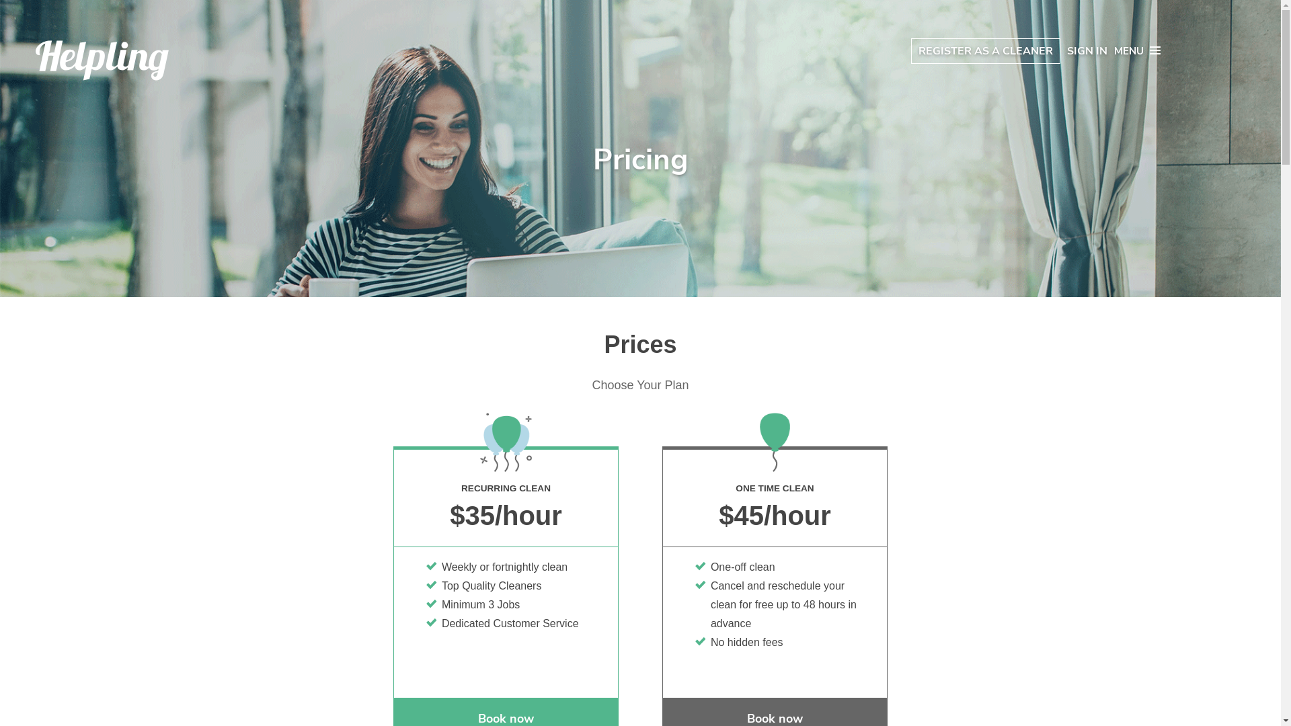 The image size is (1291, 726). Describe the element at coordinates (1087, 51) in the screenshot. I see `SIGN IN` at that location.